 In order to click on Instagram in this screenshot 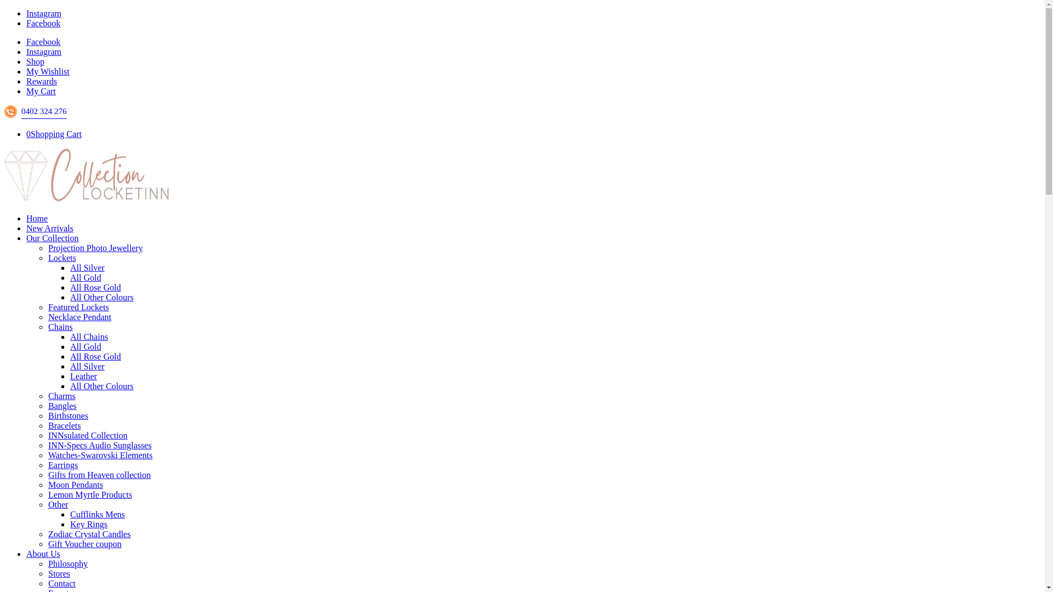, I will do `click(44, 13)`.